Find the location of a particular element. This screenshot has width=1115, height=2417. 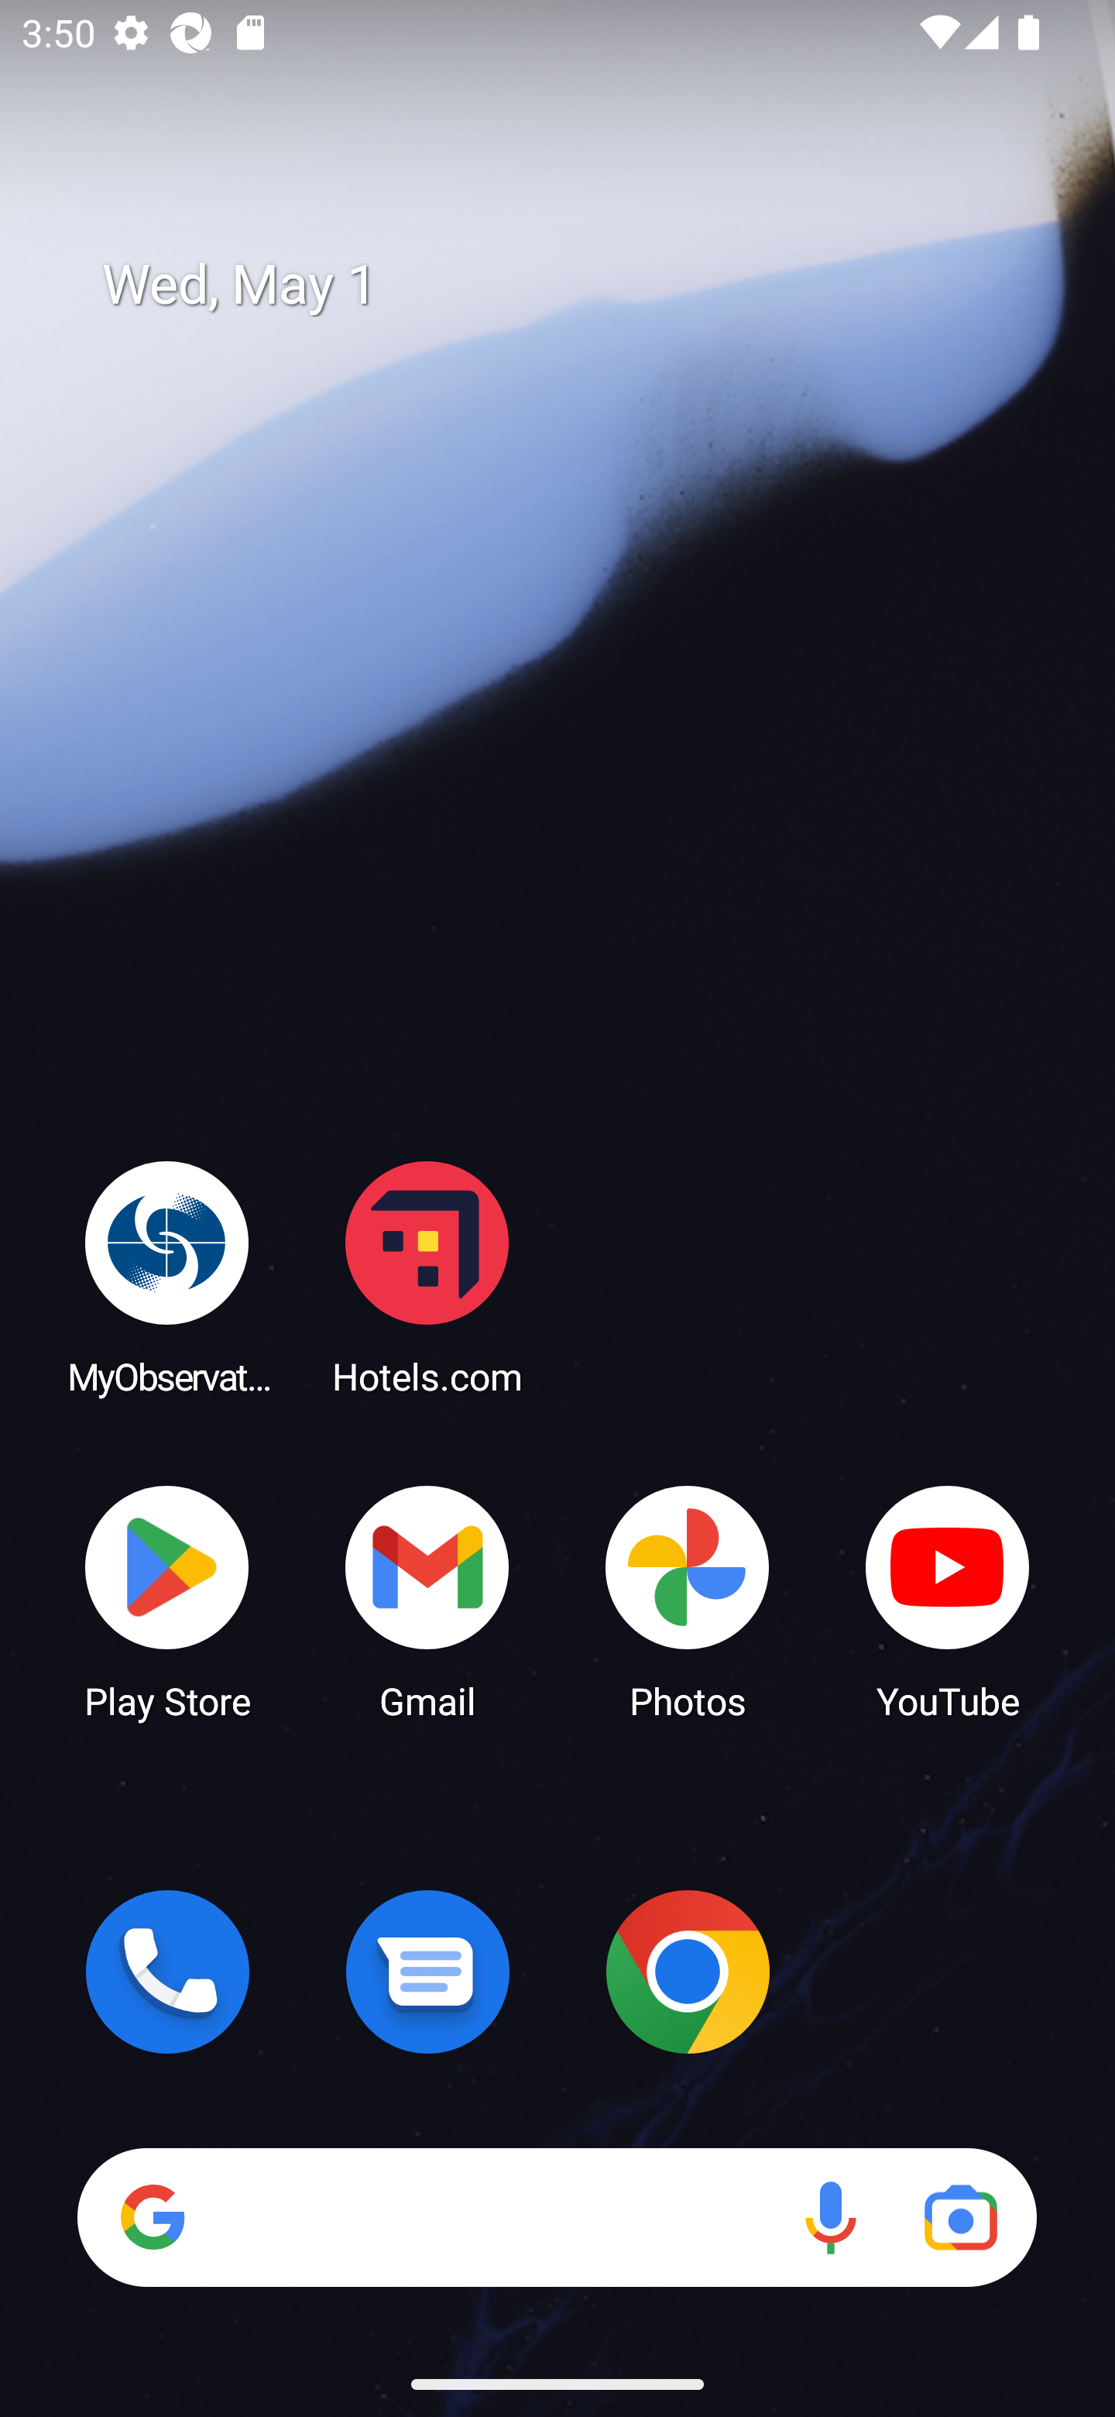

Gmail is located at coordinates (427, 1600).